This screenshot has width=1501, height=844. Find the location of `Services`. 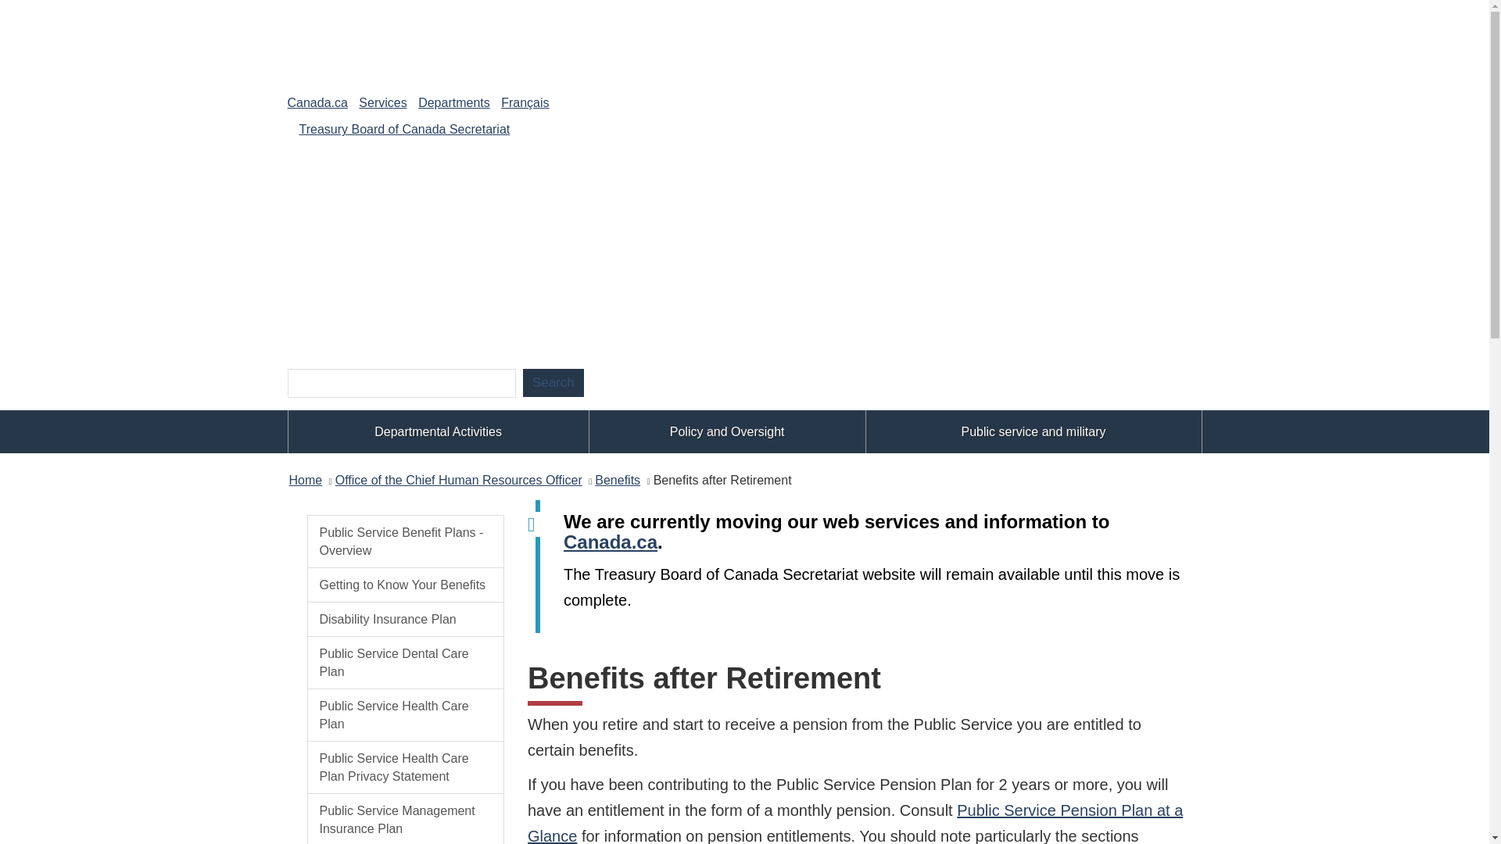

Services is located at coordinates (382, 103).